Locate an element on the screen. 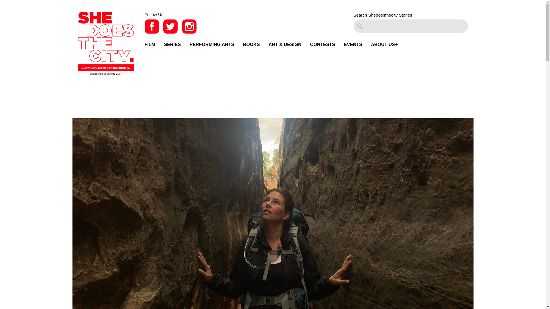 This screenshot has width=550, height=309. PERFORMING ARTS is located at coordinates (212, 44).